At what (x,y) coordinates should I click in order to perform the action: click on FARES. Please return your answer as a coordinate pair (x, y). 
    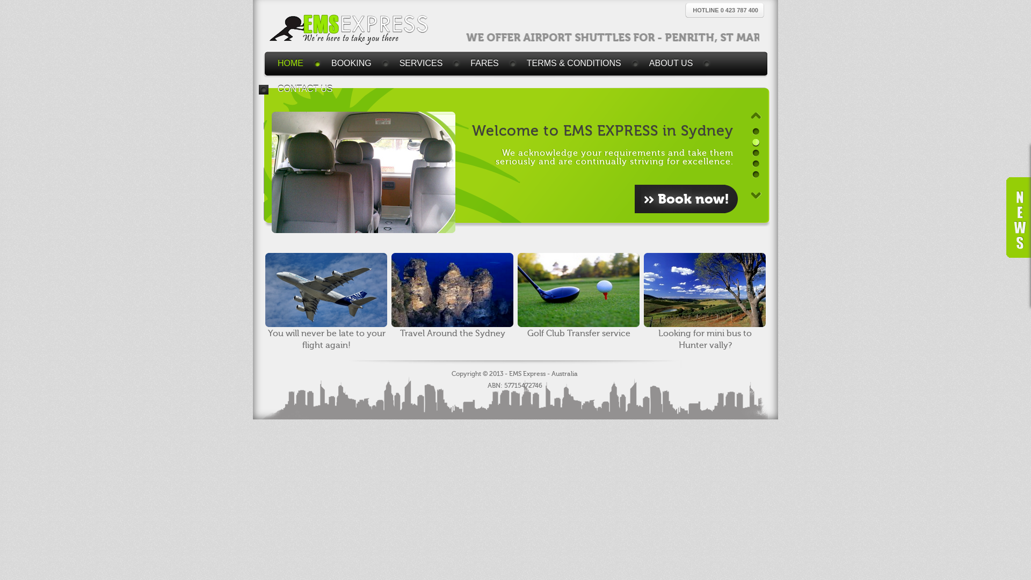
    Looking at the image, I should click on (488, 63).